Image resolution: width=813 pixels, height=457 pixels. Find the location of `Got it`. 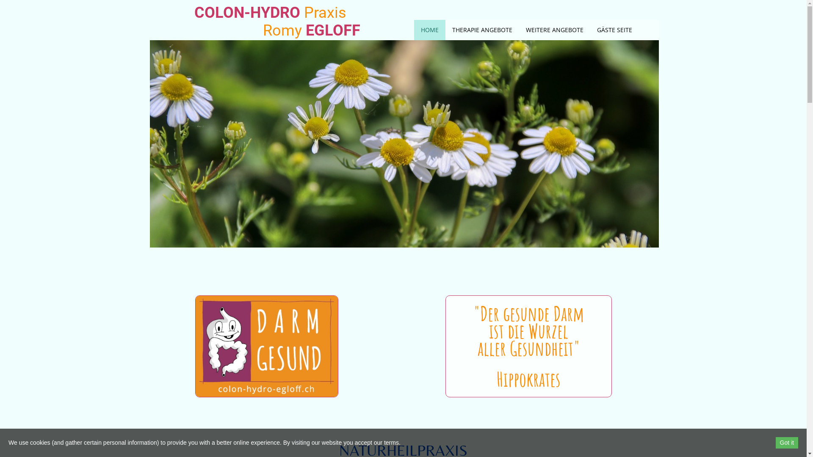

Got it is located at coordinates (787, 443).